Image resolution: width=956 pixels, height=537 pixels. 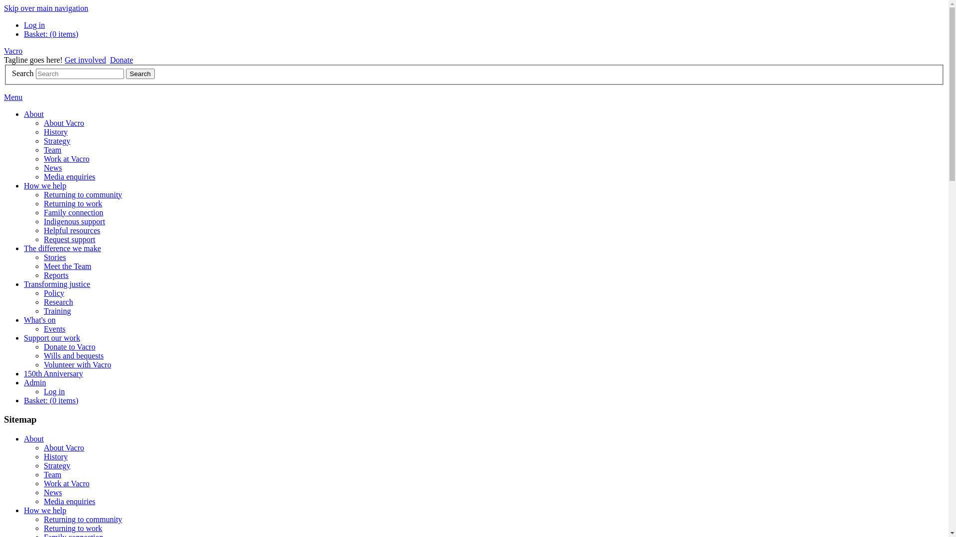 I want to click on What's on, so click(x=40, y=320).